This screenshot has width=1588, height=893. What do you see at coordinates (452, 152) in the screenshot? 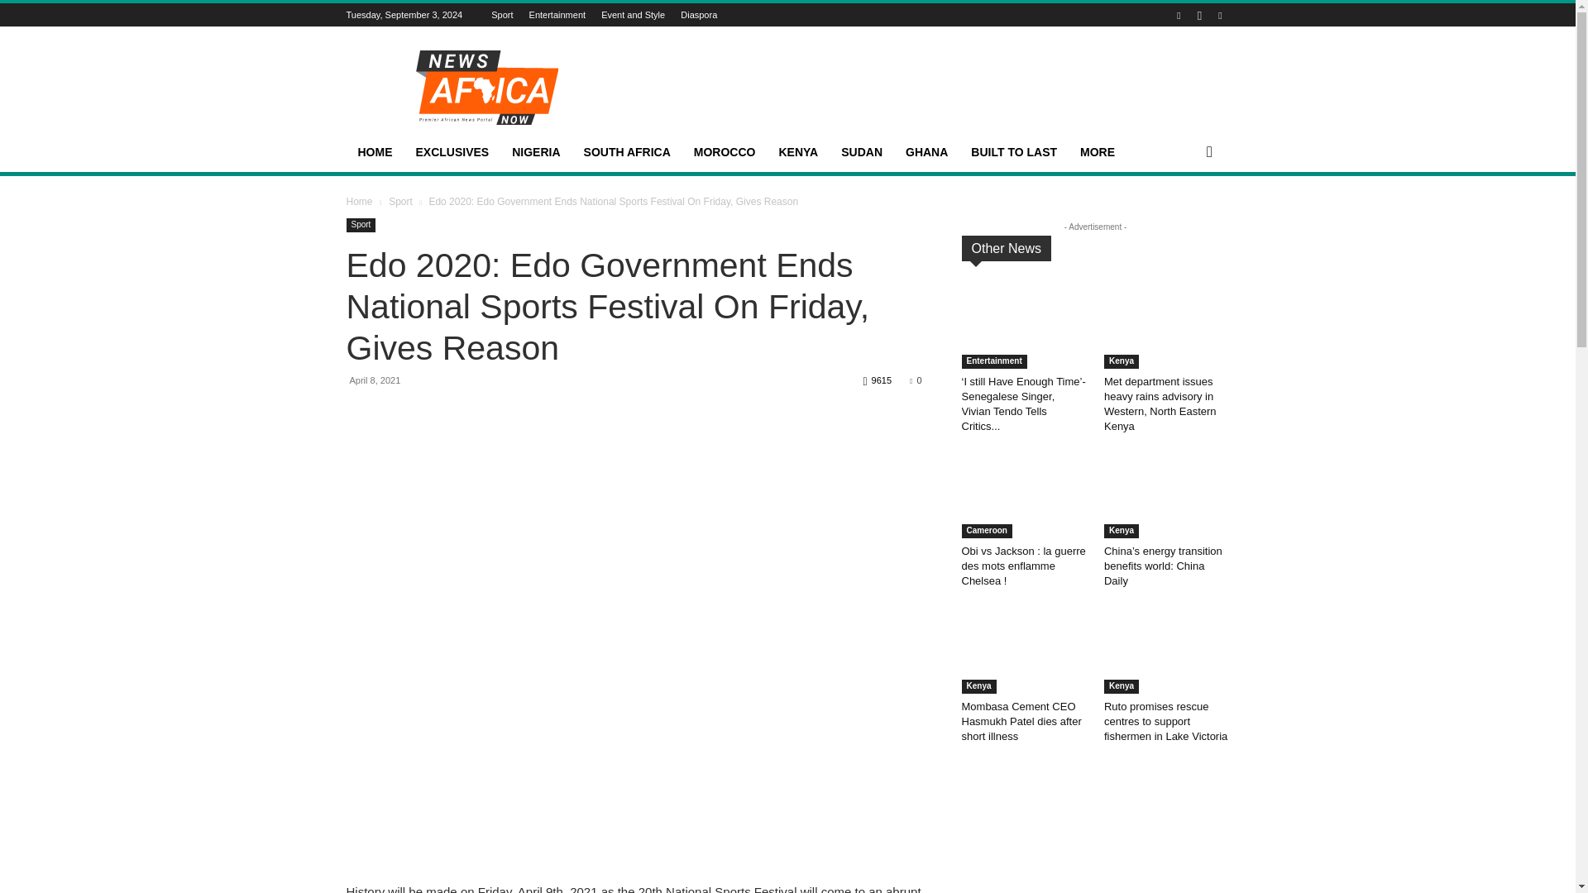
I see `EXCLUSIVES` at bounding box center [452, 152].